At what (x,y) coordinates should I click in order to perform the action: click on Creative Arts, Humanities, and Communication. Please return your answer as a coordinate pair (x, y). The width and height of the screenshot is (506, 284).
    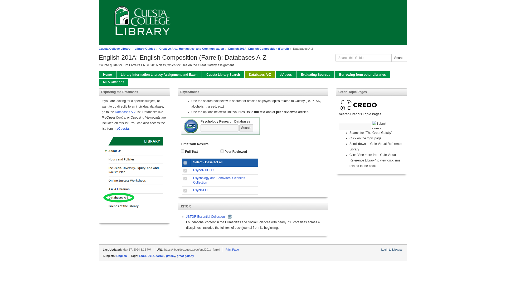
    Looking at the image, I should click on (192, 49).